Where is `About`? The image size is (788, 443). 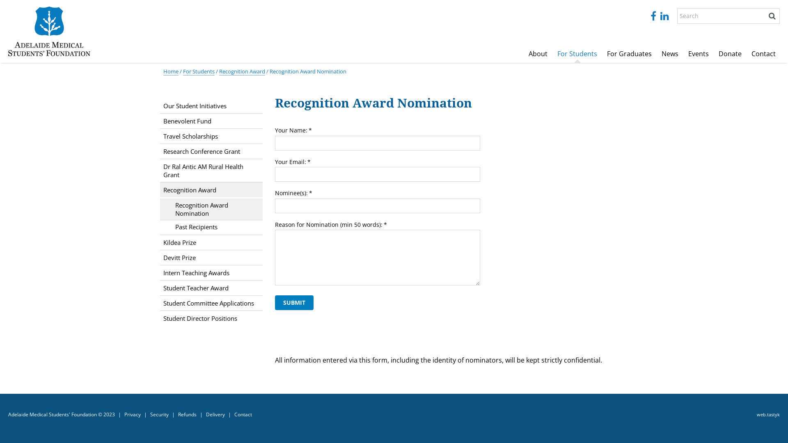 About is located at coordinates (538, 54).